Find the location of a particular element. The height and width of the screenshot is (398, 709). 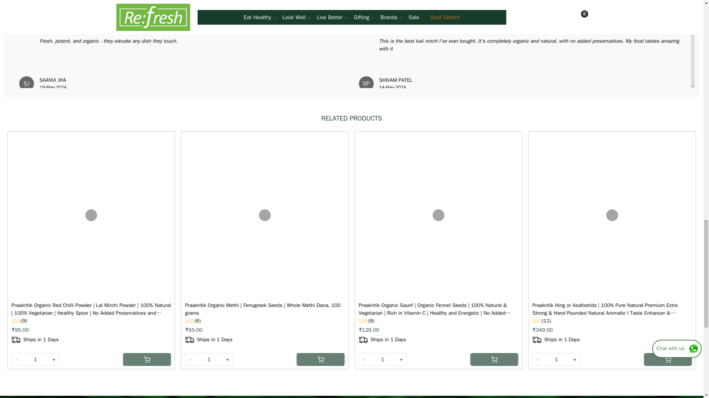

1 is located at coordinates (556, 359).